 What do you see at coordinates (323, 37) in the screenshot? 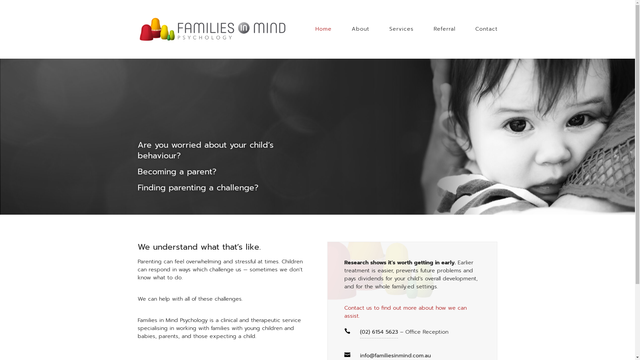
I see `Home` at bounding box center [323, 37].